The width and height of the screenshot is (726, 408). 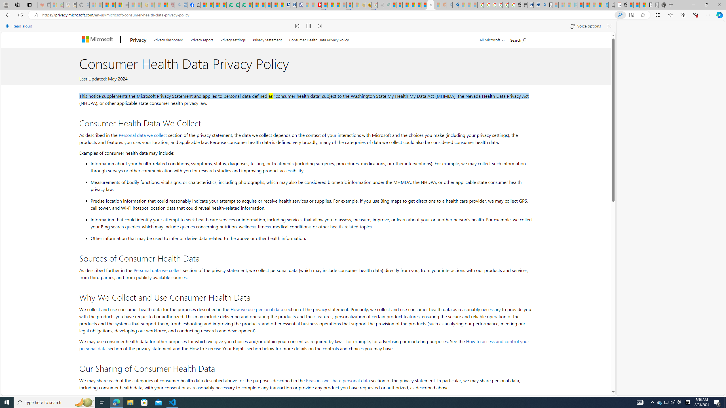 What do you see at coordinates (233, 39) in the screenshot?
I see `Privacy settings` at bounding box center [233, 39].